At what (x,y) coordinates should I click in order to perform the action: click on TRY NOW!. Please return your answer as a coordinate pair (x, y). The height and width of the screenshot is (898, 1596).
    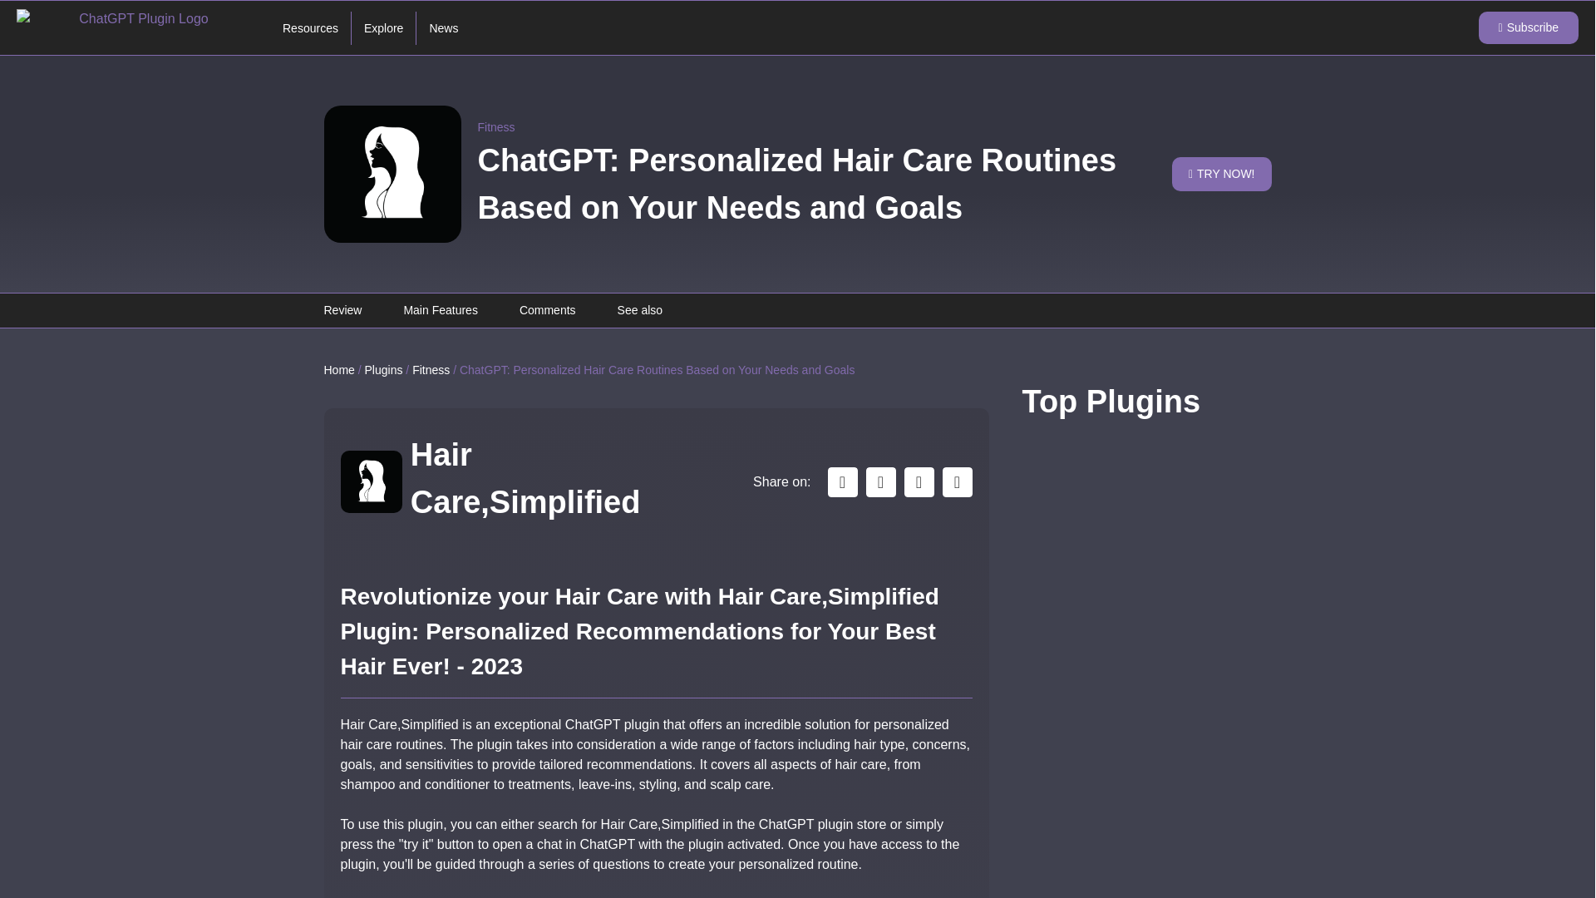
    Looking at the image, I should click on (1222, 175).